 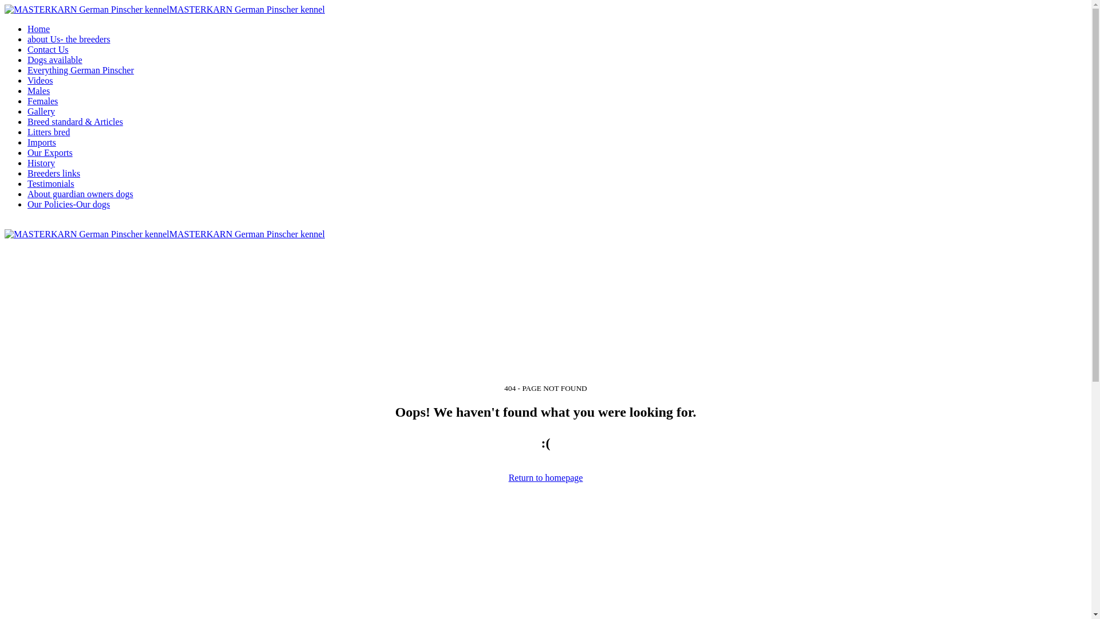 I want to click on Videos, so click(x=40, y=80).